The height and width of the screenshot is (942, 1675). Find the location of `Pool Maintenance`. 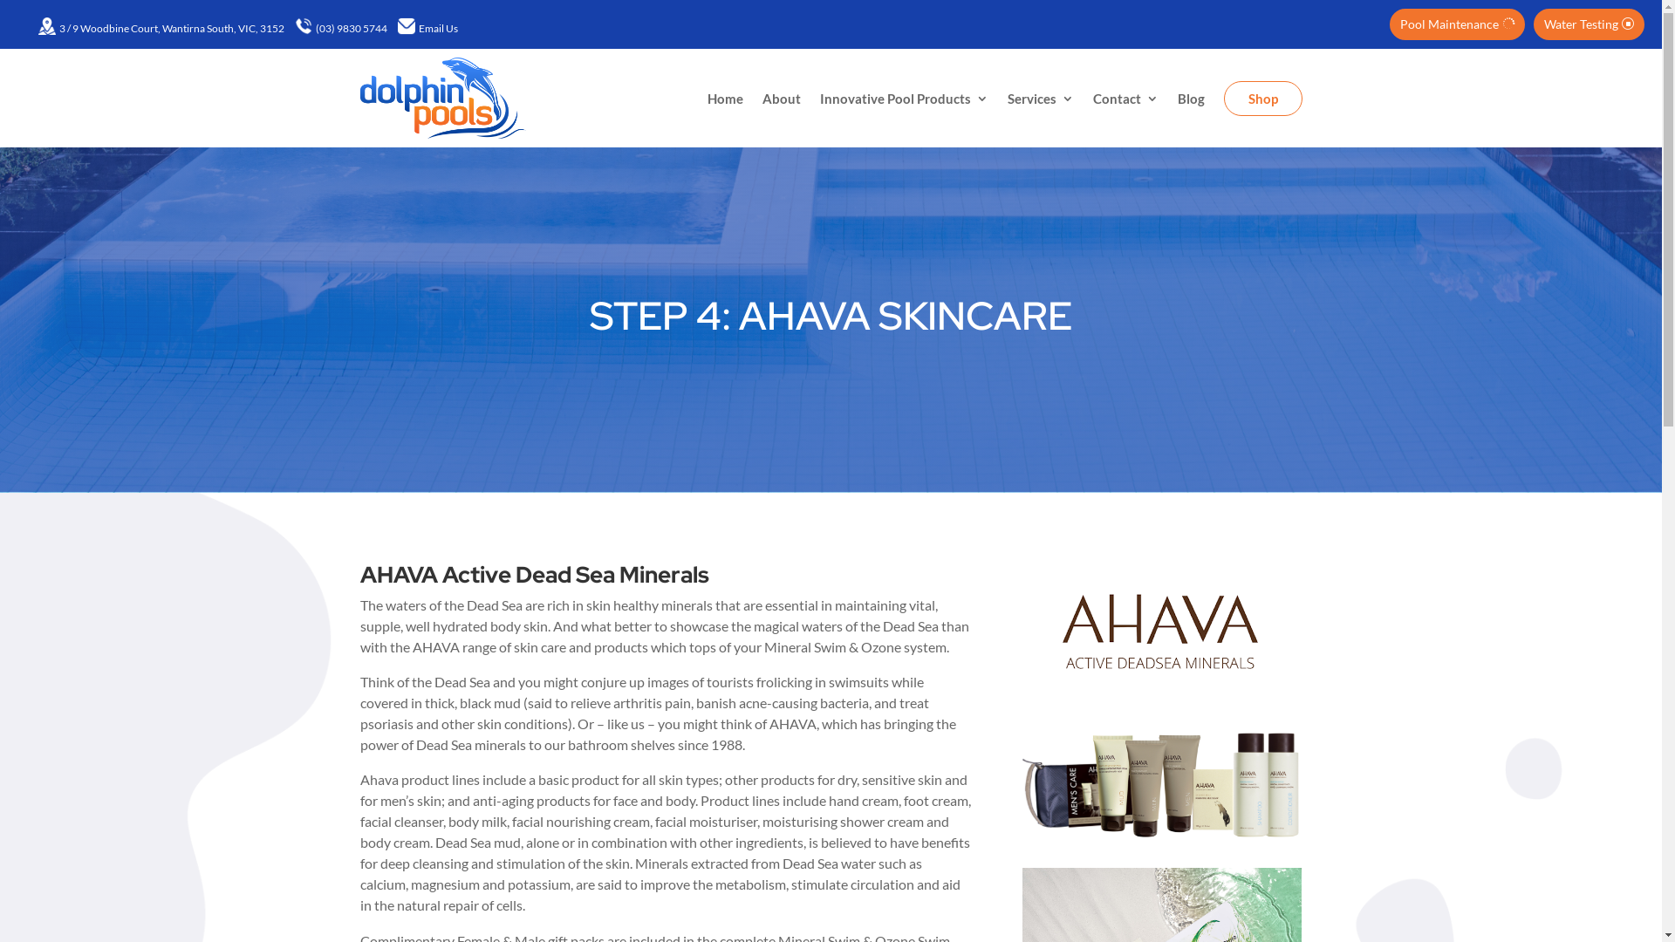

Pool Maintenance is located at coordinates (1457, 24).